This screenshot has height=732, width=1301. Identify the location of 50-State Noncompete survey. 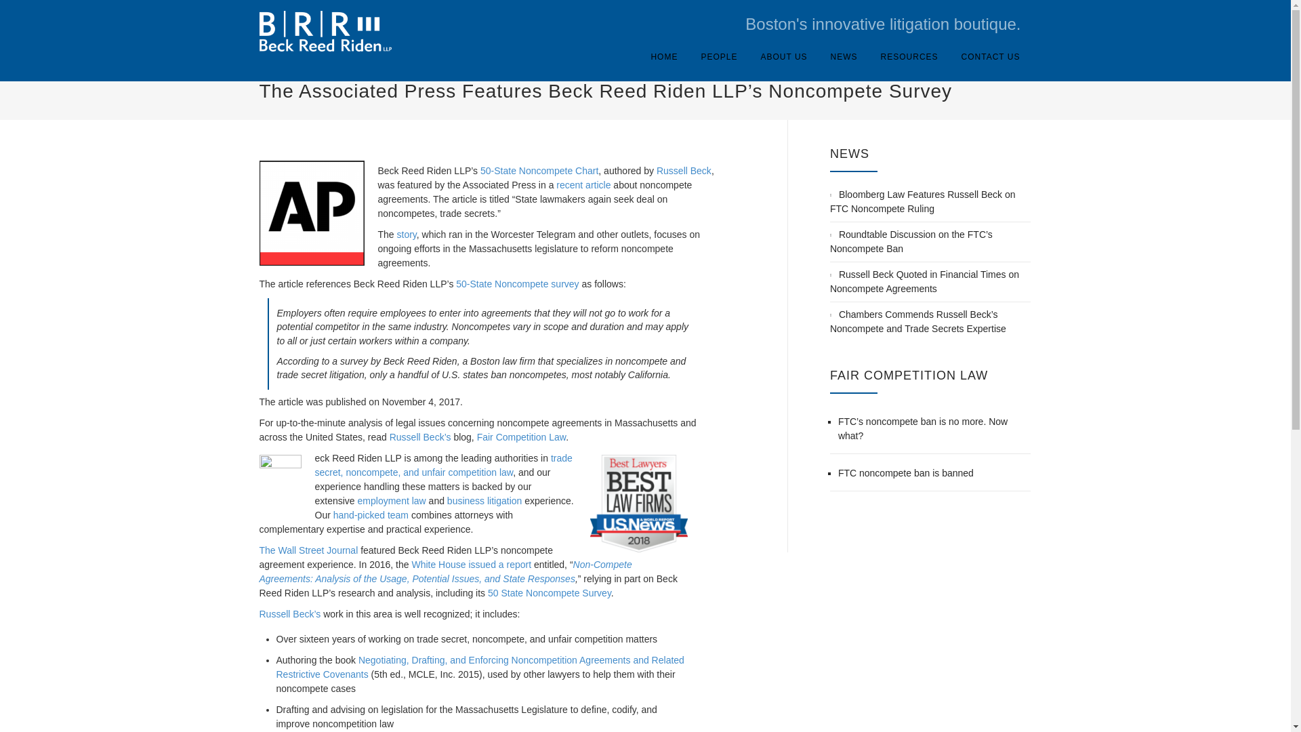
(518, 283).